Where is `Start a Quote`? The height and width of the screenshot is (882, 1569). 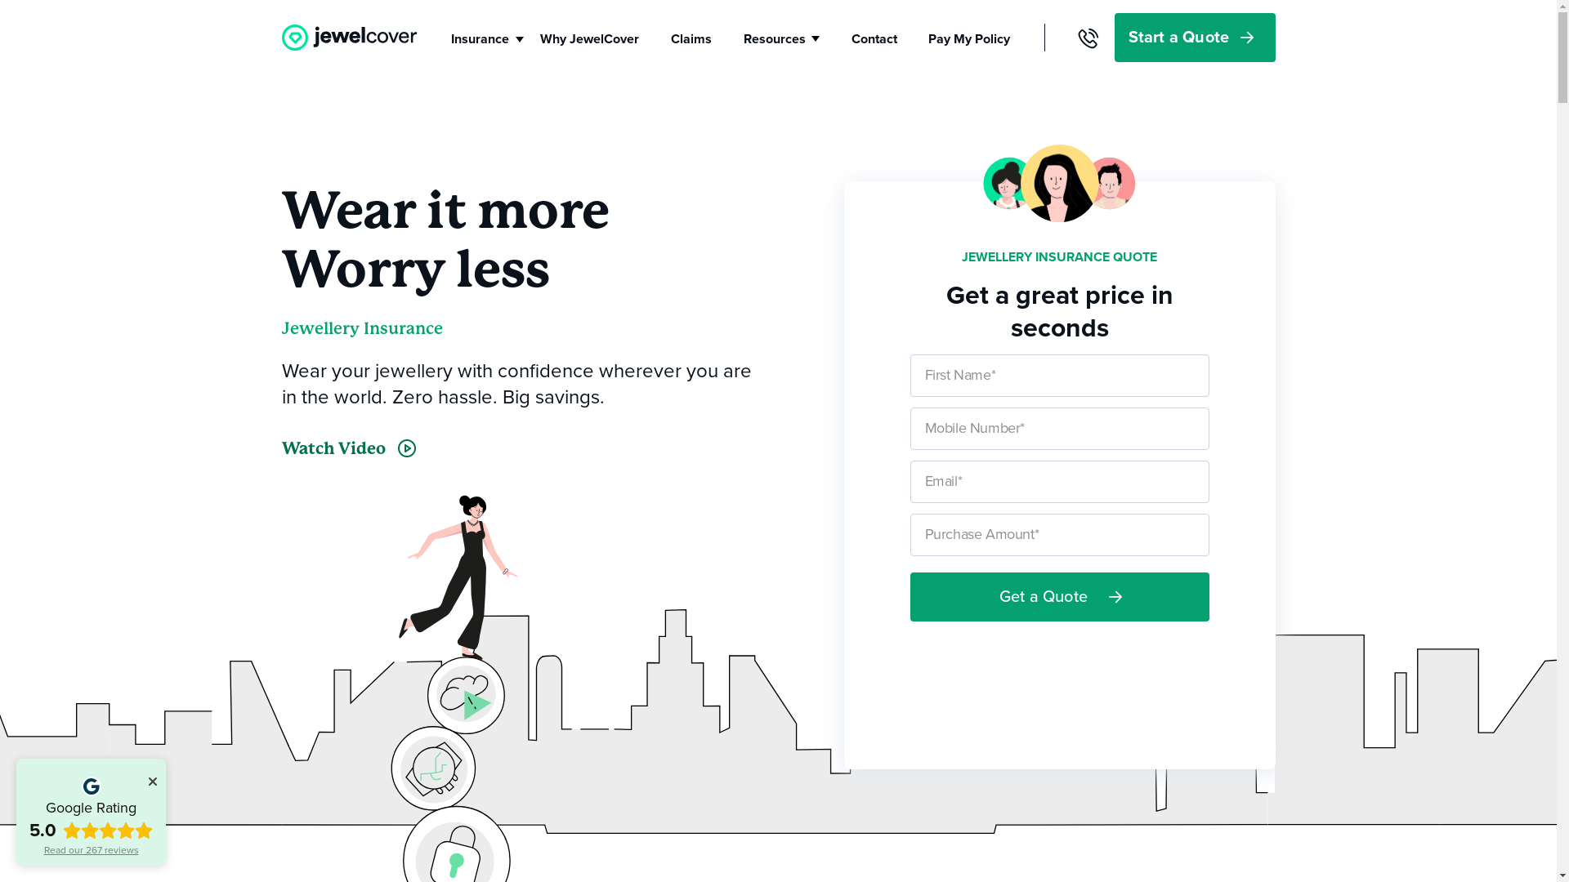
Start a Quote is located at coordinates (1195, 38).